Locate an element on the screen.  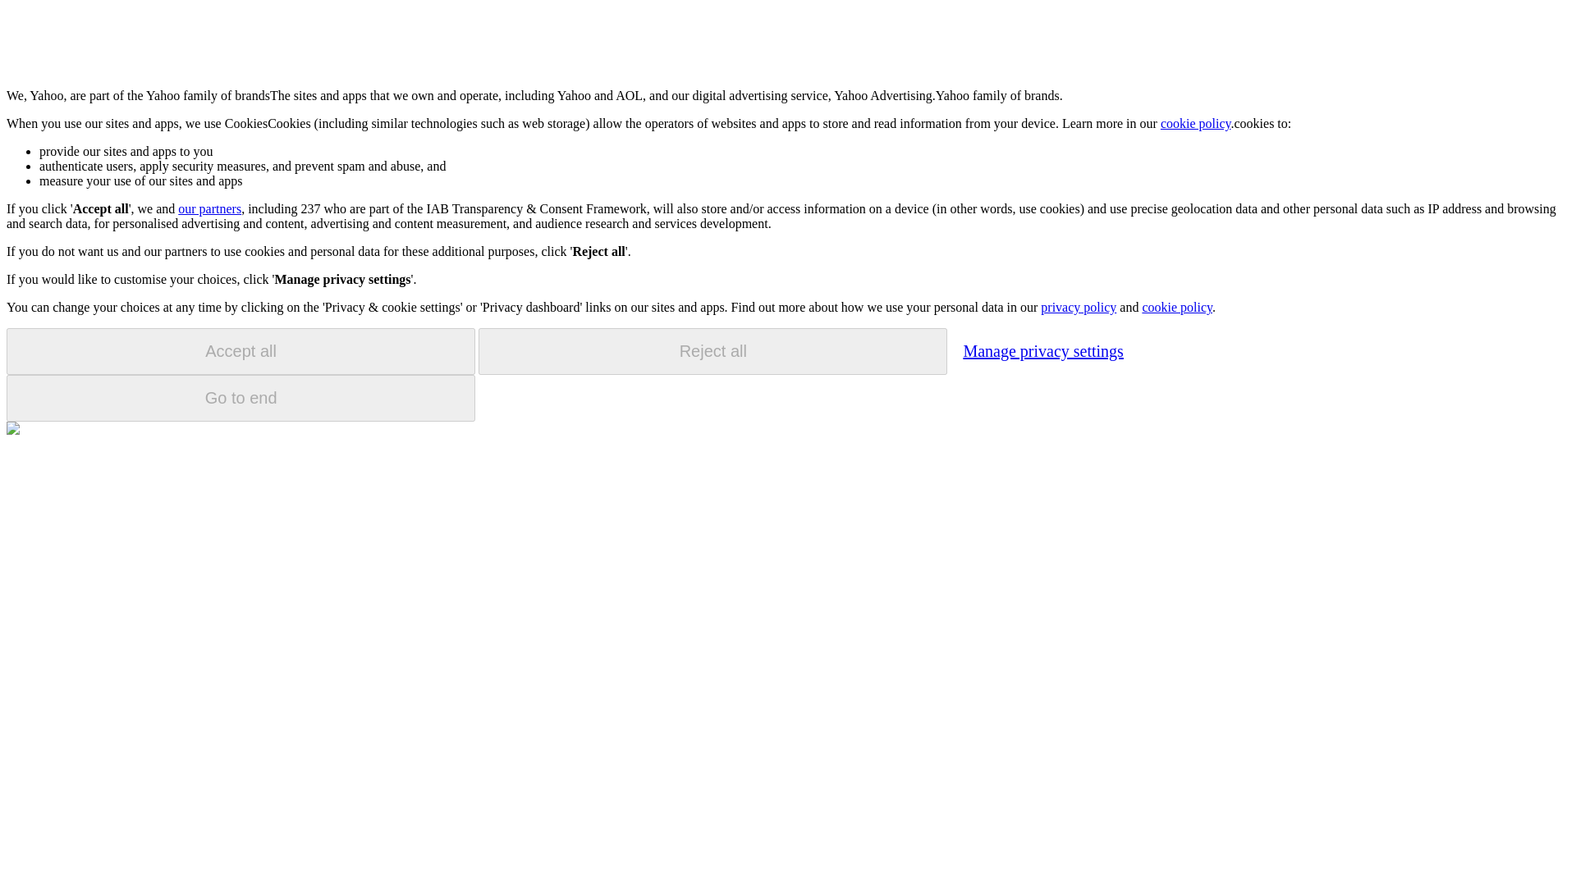
Go to end is located at coordinates (241, 398).